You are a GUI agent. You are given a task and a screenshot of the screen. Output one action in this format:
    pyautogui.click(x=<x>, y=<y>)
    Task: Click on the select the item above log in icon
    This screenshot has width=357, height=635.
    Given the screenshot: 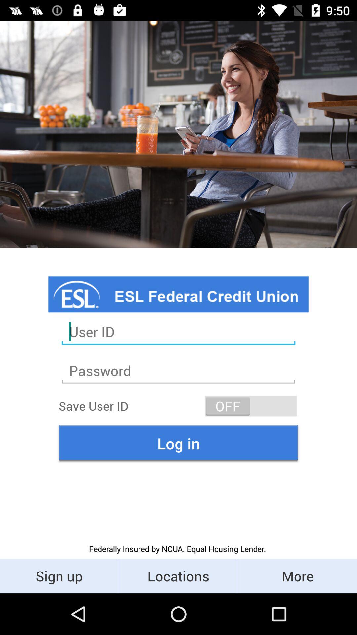 What is the action you would take?
    pyautogui.click(x=251, y=406)
    